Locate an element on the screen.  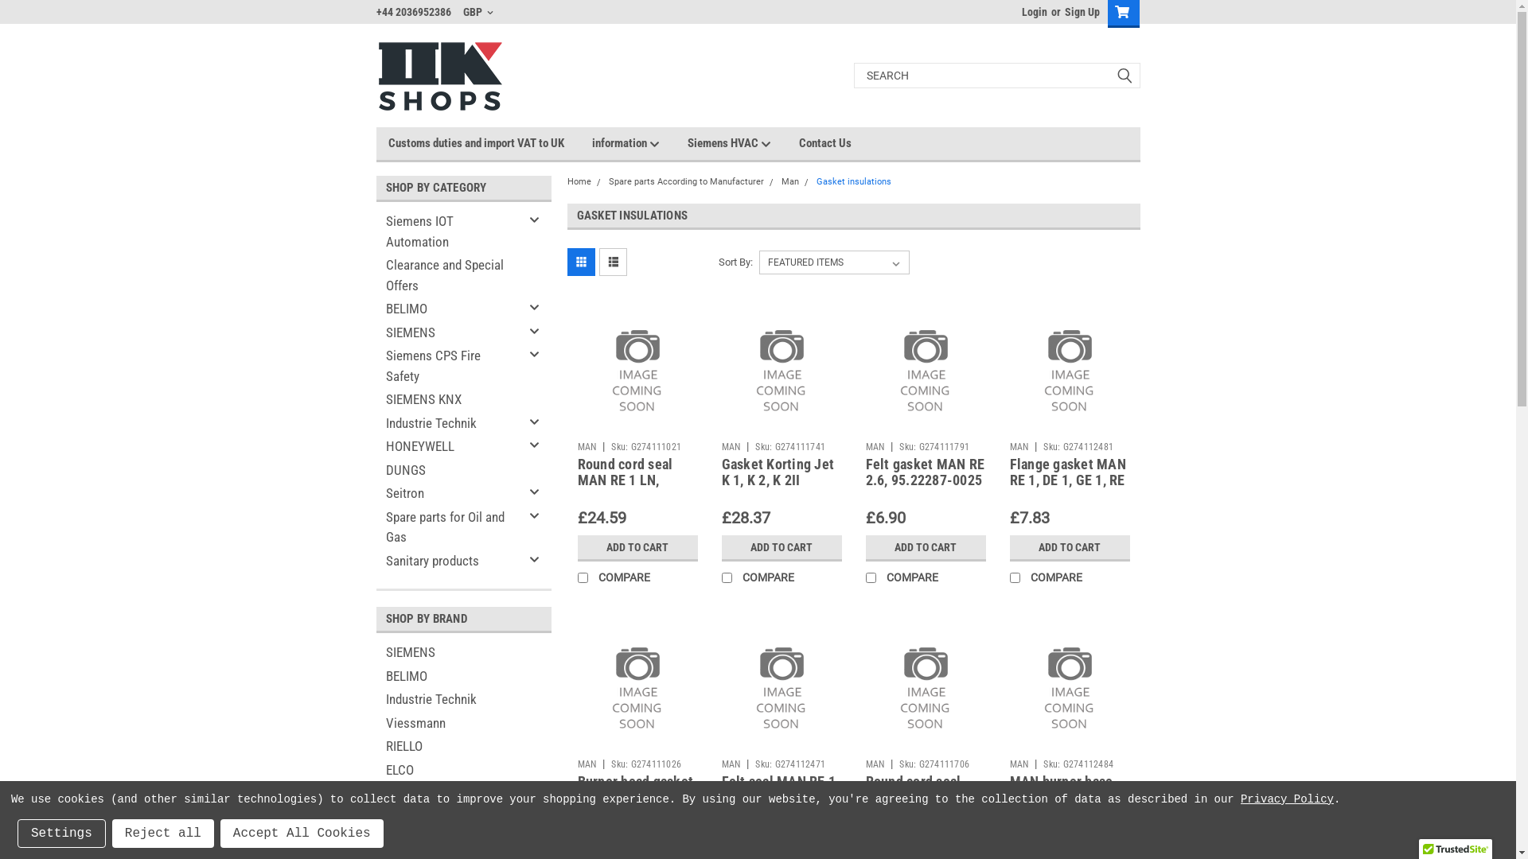
SIEMENS KNX is located at coordinates (450, 400).